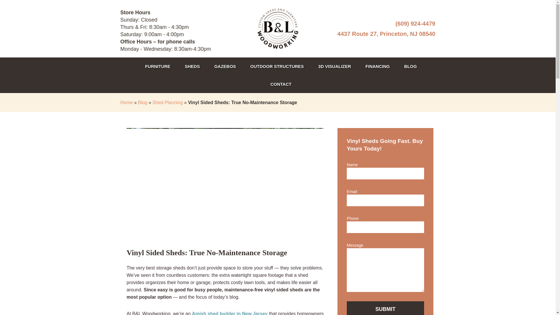 This screenshot has width=560, height=315. What do you see at coordinates (377, 66) in the screenshot?
I see `FINANCING` at bounding box center [377, 66].